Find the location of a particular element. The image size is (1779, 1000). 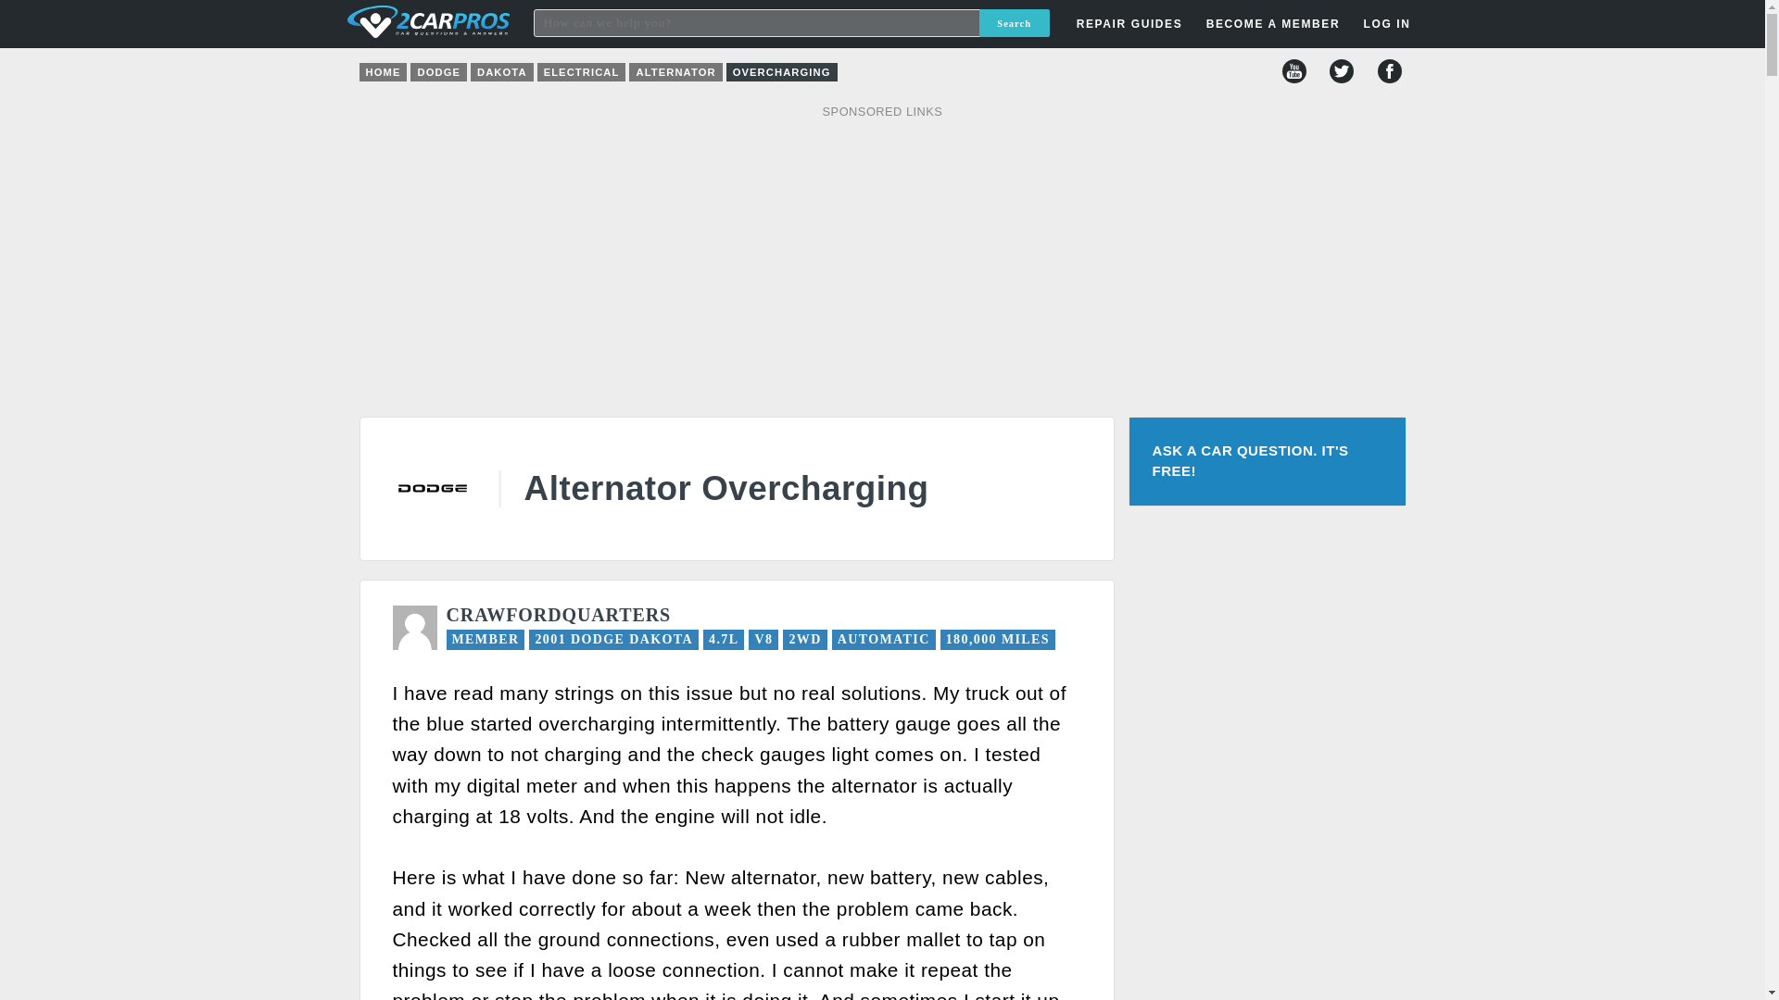

ALTERNATOR is located at coordinates (675, 72).